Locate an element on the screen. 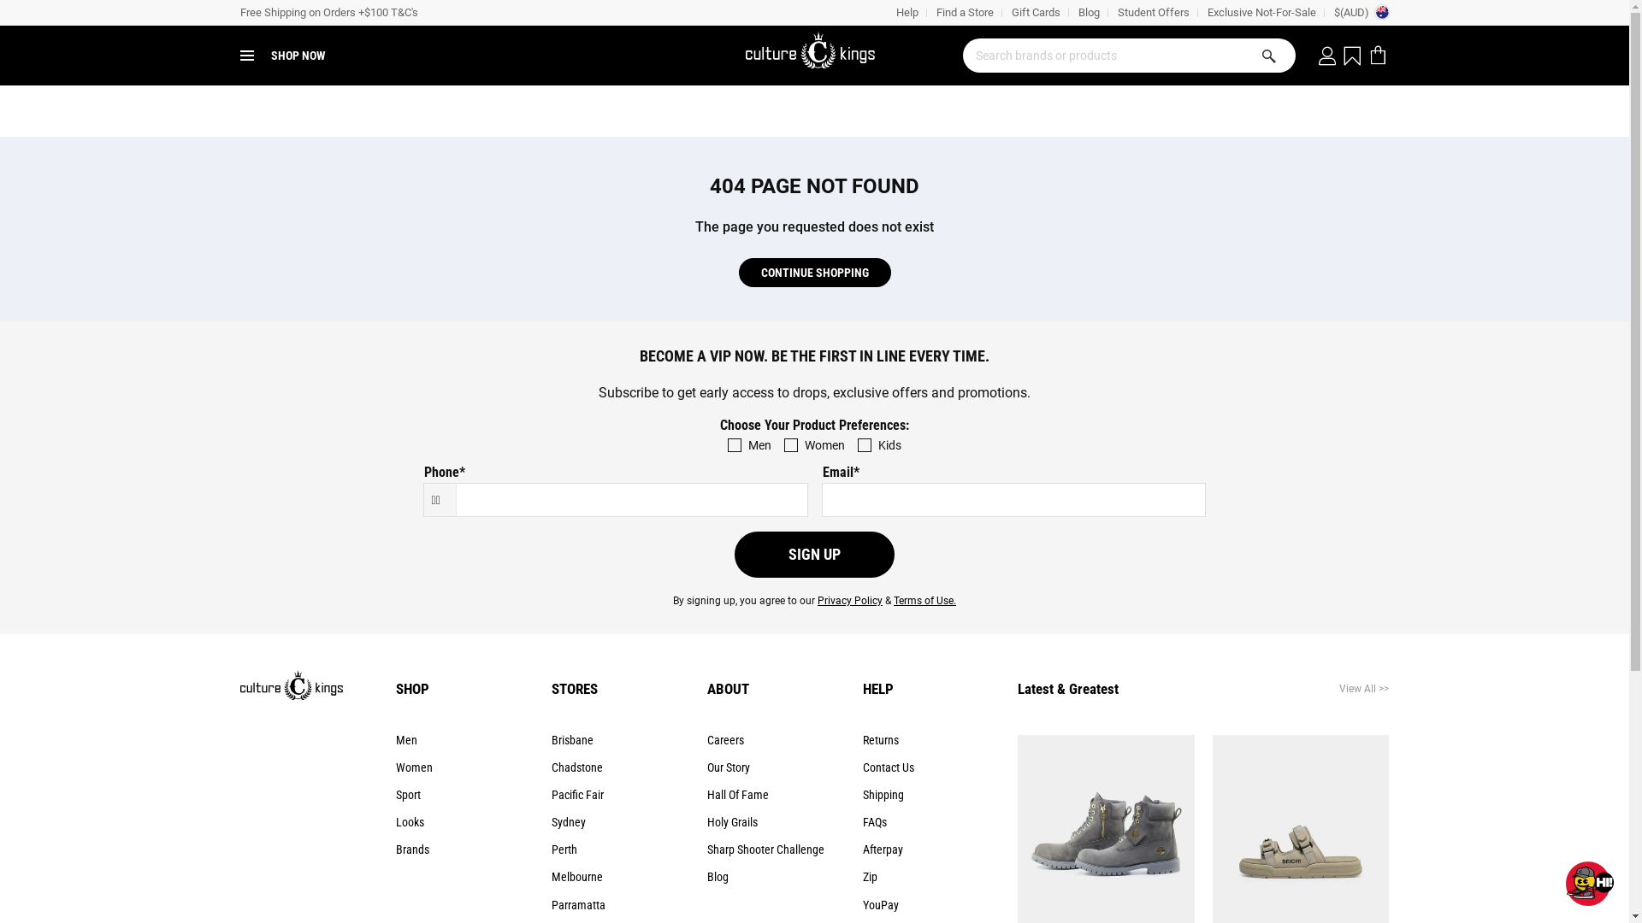 This screenshot has height=923, width=1642. Shipping is located at coordinates (883, 795).